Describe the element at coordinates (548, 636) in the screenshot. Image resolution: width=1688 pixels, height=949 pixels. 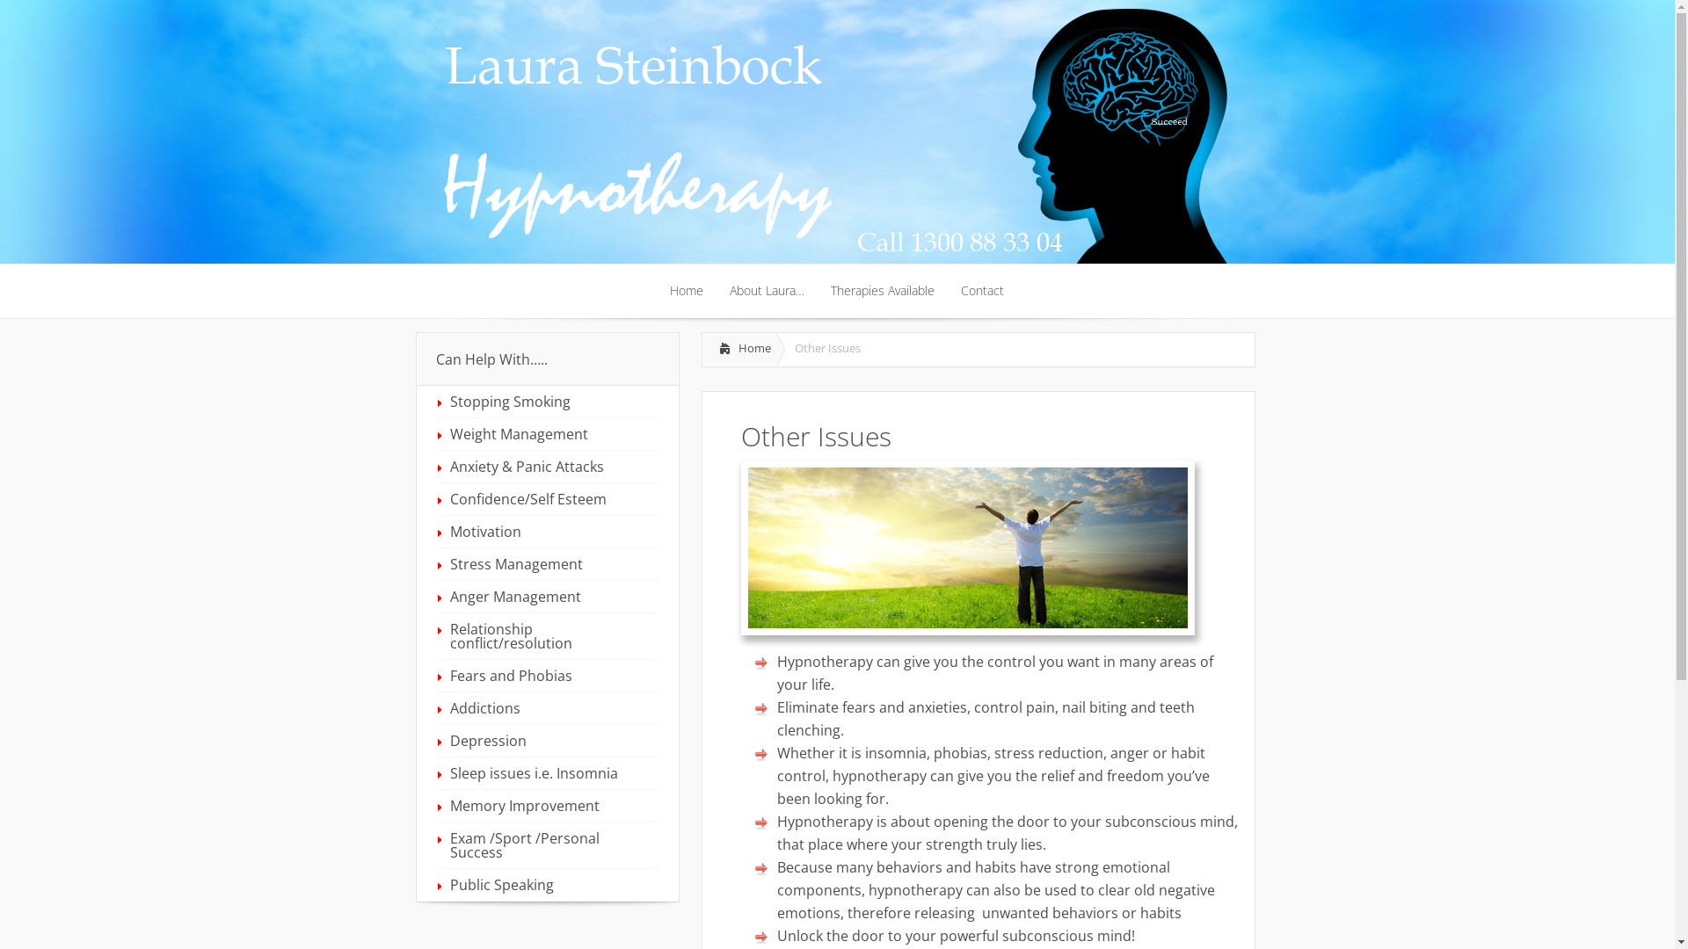
I see `Relationship conflict/resolution` at that location.